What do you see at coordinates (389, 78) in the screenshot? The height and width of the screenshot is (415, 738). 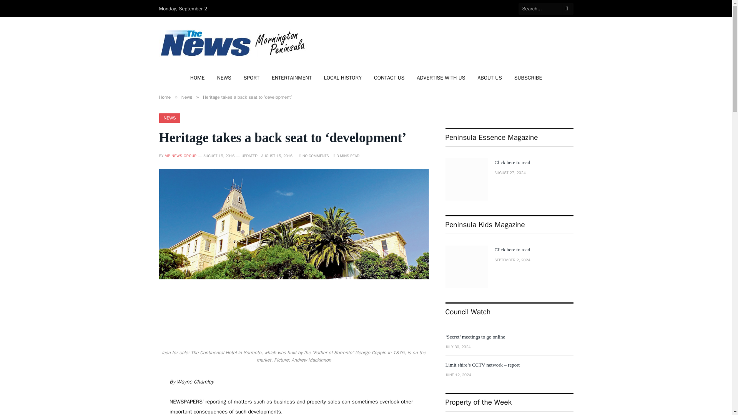 I see `CONTACT US` at bounding box center [389, 78].